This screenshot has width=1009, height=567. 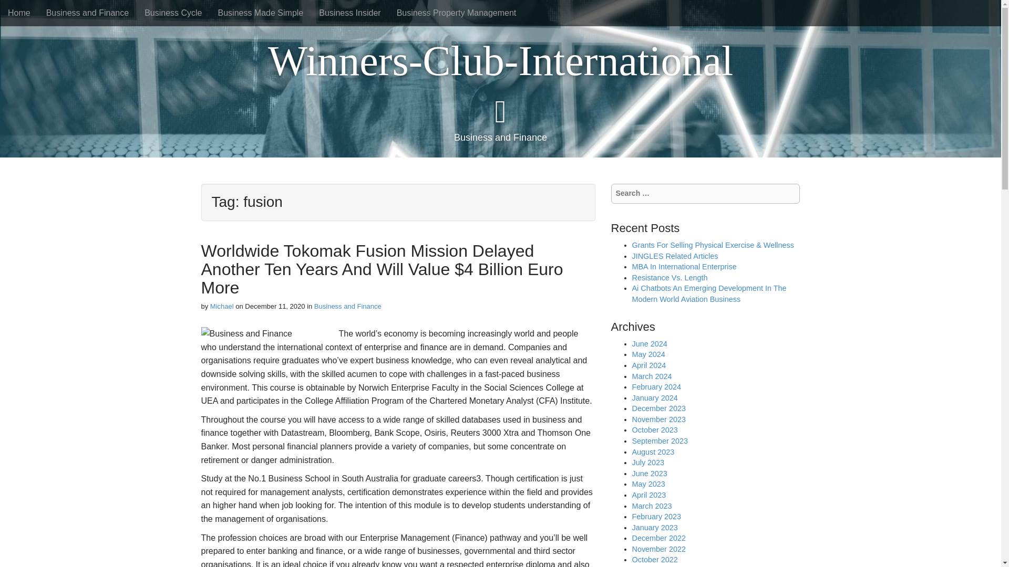 What do you see at coordinates (656, 387) in the screenshot?
I see `February 2024` at bounding box center [656, 387].